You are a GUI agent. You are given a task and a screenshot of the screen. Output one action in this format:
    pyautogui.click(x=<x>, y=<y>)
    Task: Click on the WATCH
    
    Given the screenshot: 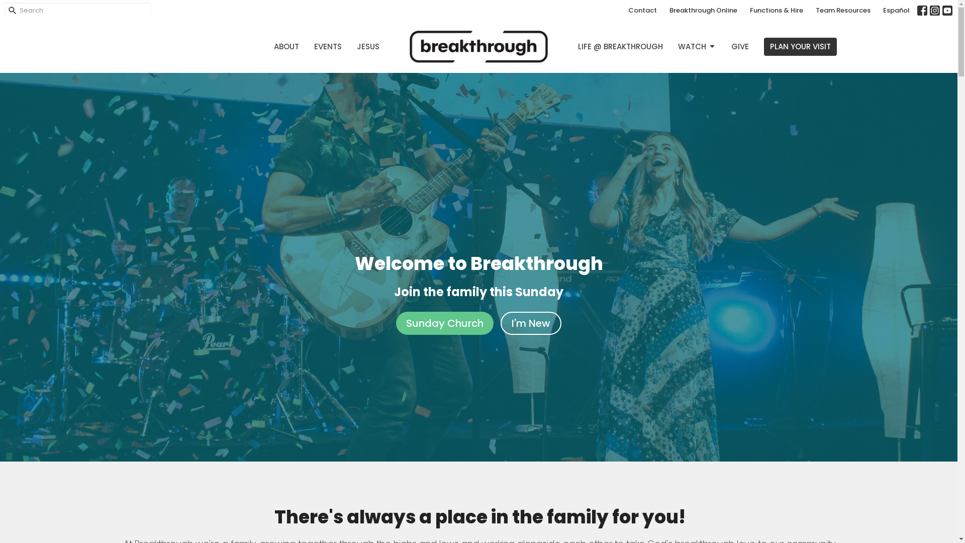 What is the action you would take?
    pyautogui.click(x=697, y=46)
    